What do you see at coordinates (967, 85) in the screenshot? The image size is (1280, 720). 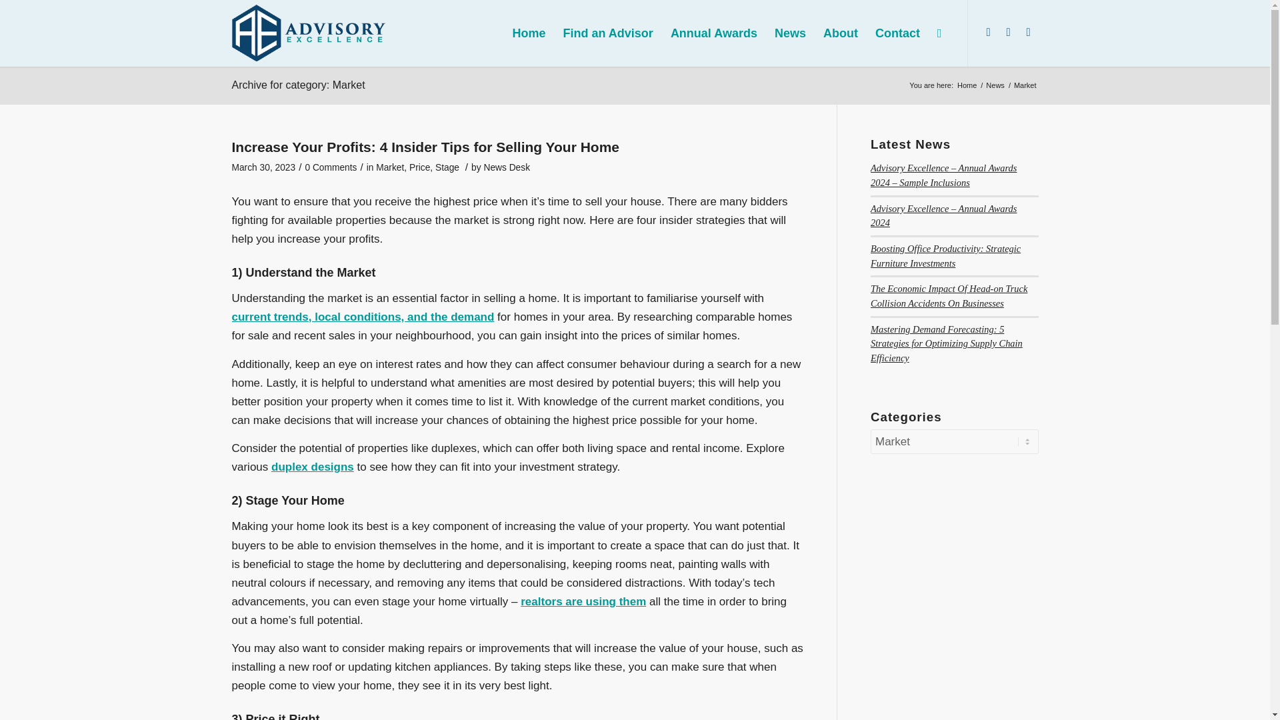 I see `Advisory Excellence` at bounding box center [967, 85].